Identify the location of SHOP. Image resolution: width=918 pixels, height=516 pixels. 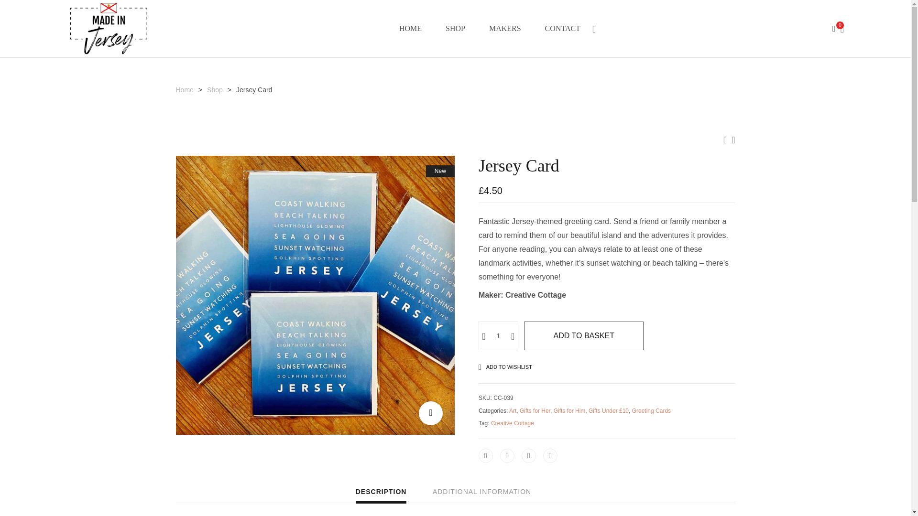
(455, 29).